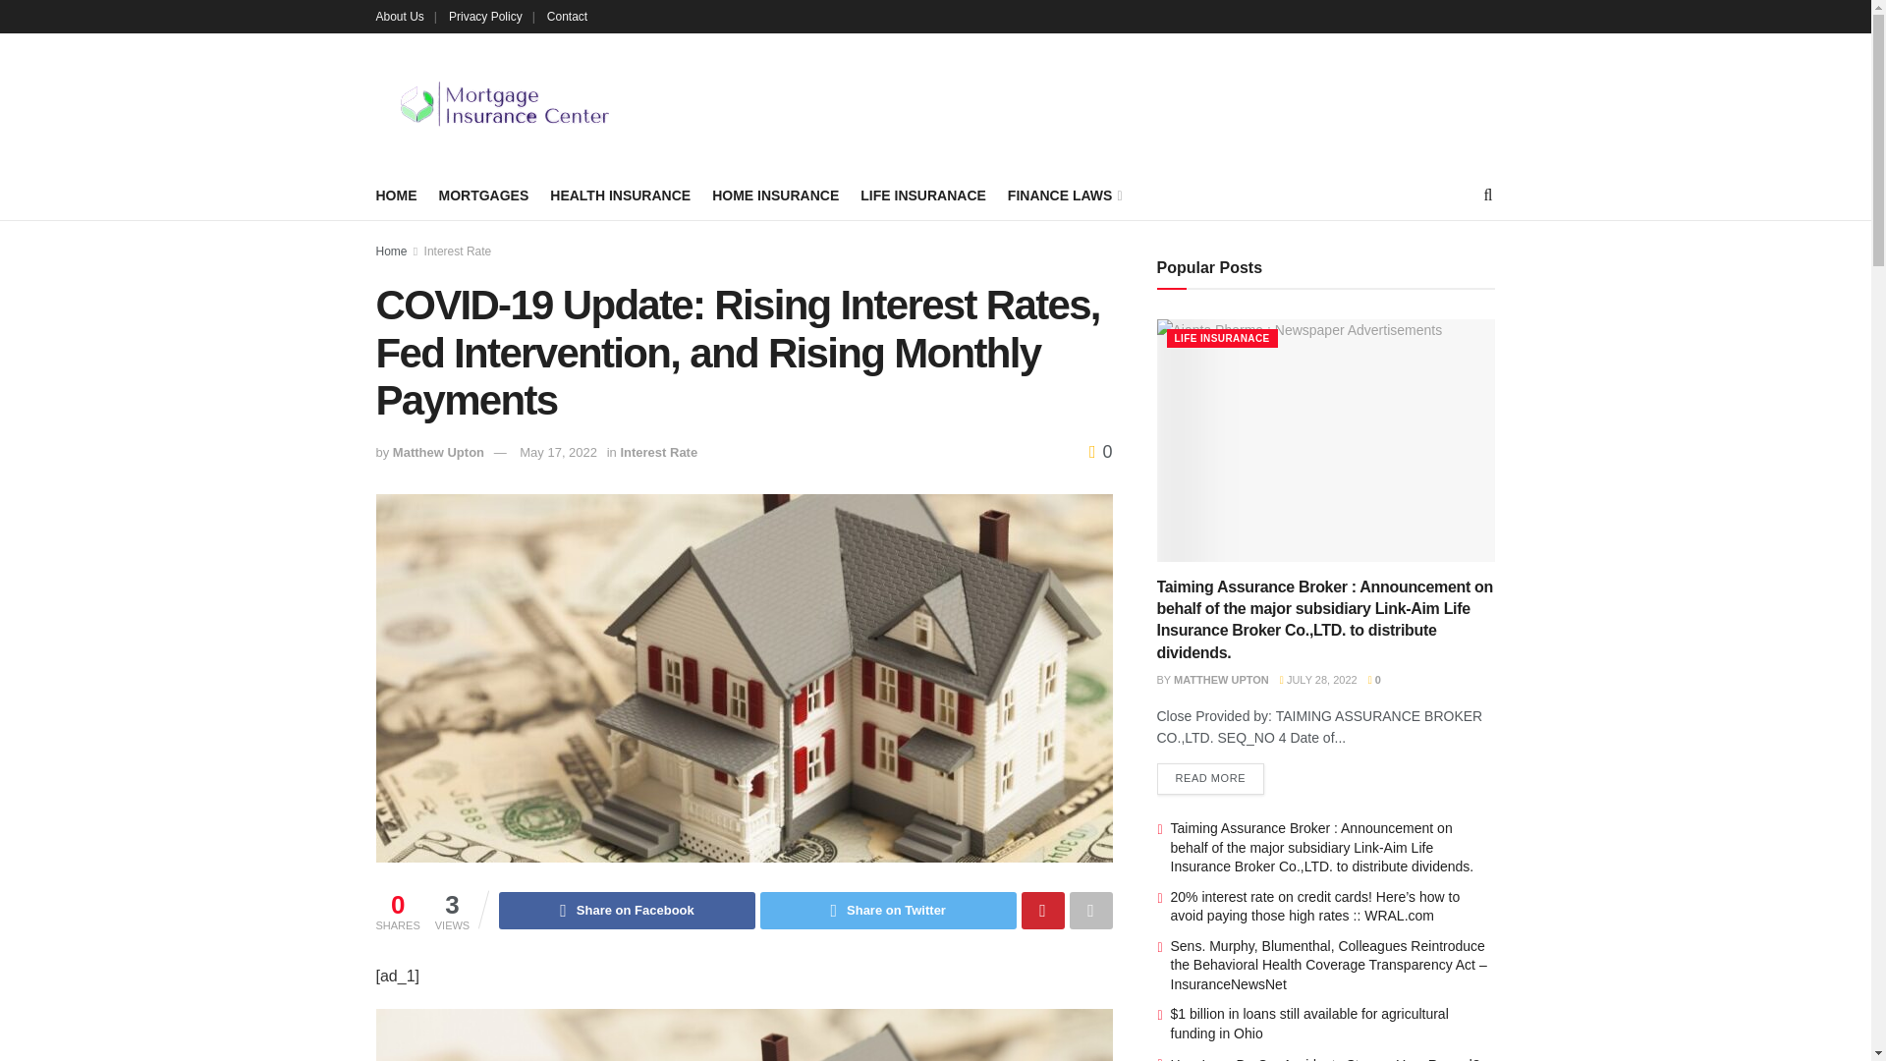  Describe the element at coordinates (1100, 452) in the screenshot. I see `0` at that location.